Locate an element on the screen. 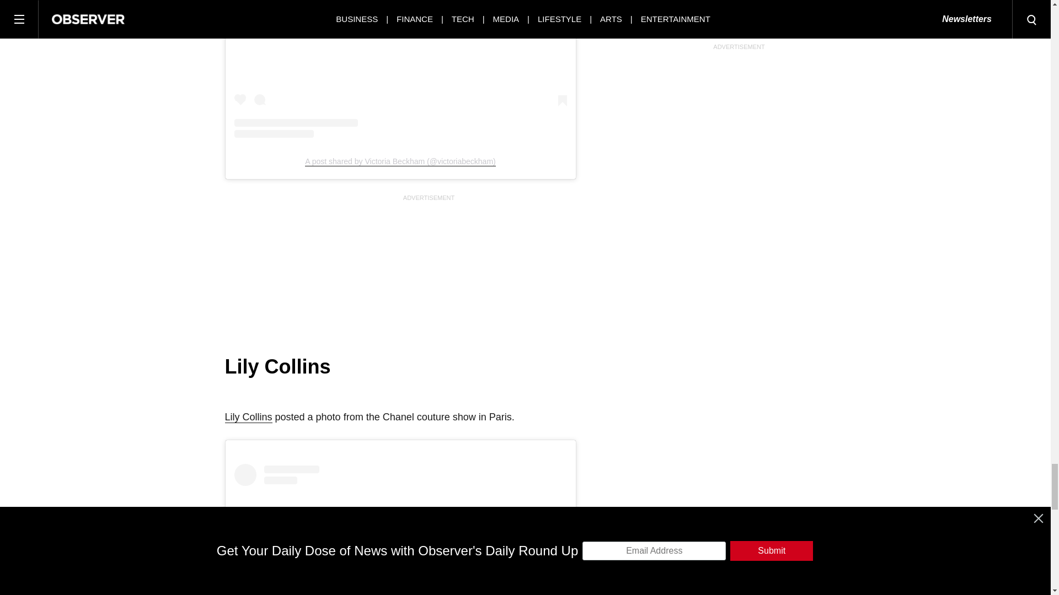 The height and width of the screenshot is (595, 1059). Lily Collins is located at coordinates (248, 417).